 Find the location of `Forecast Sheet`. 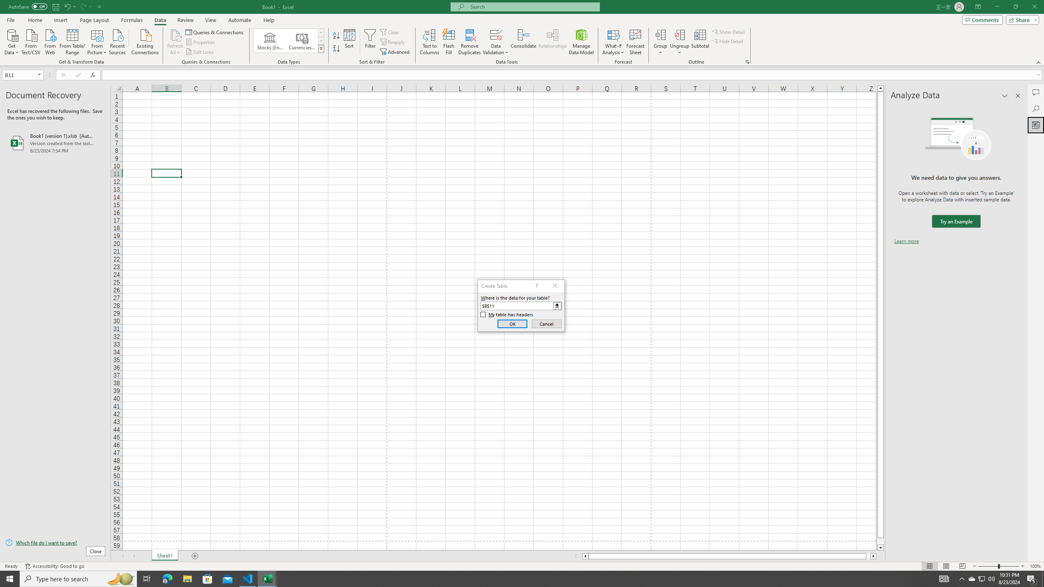

Forecast Sheet is located at coordinates (635, 42).